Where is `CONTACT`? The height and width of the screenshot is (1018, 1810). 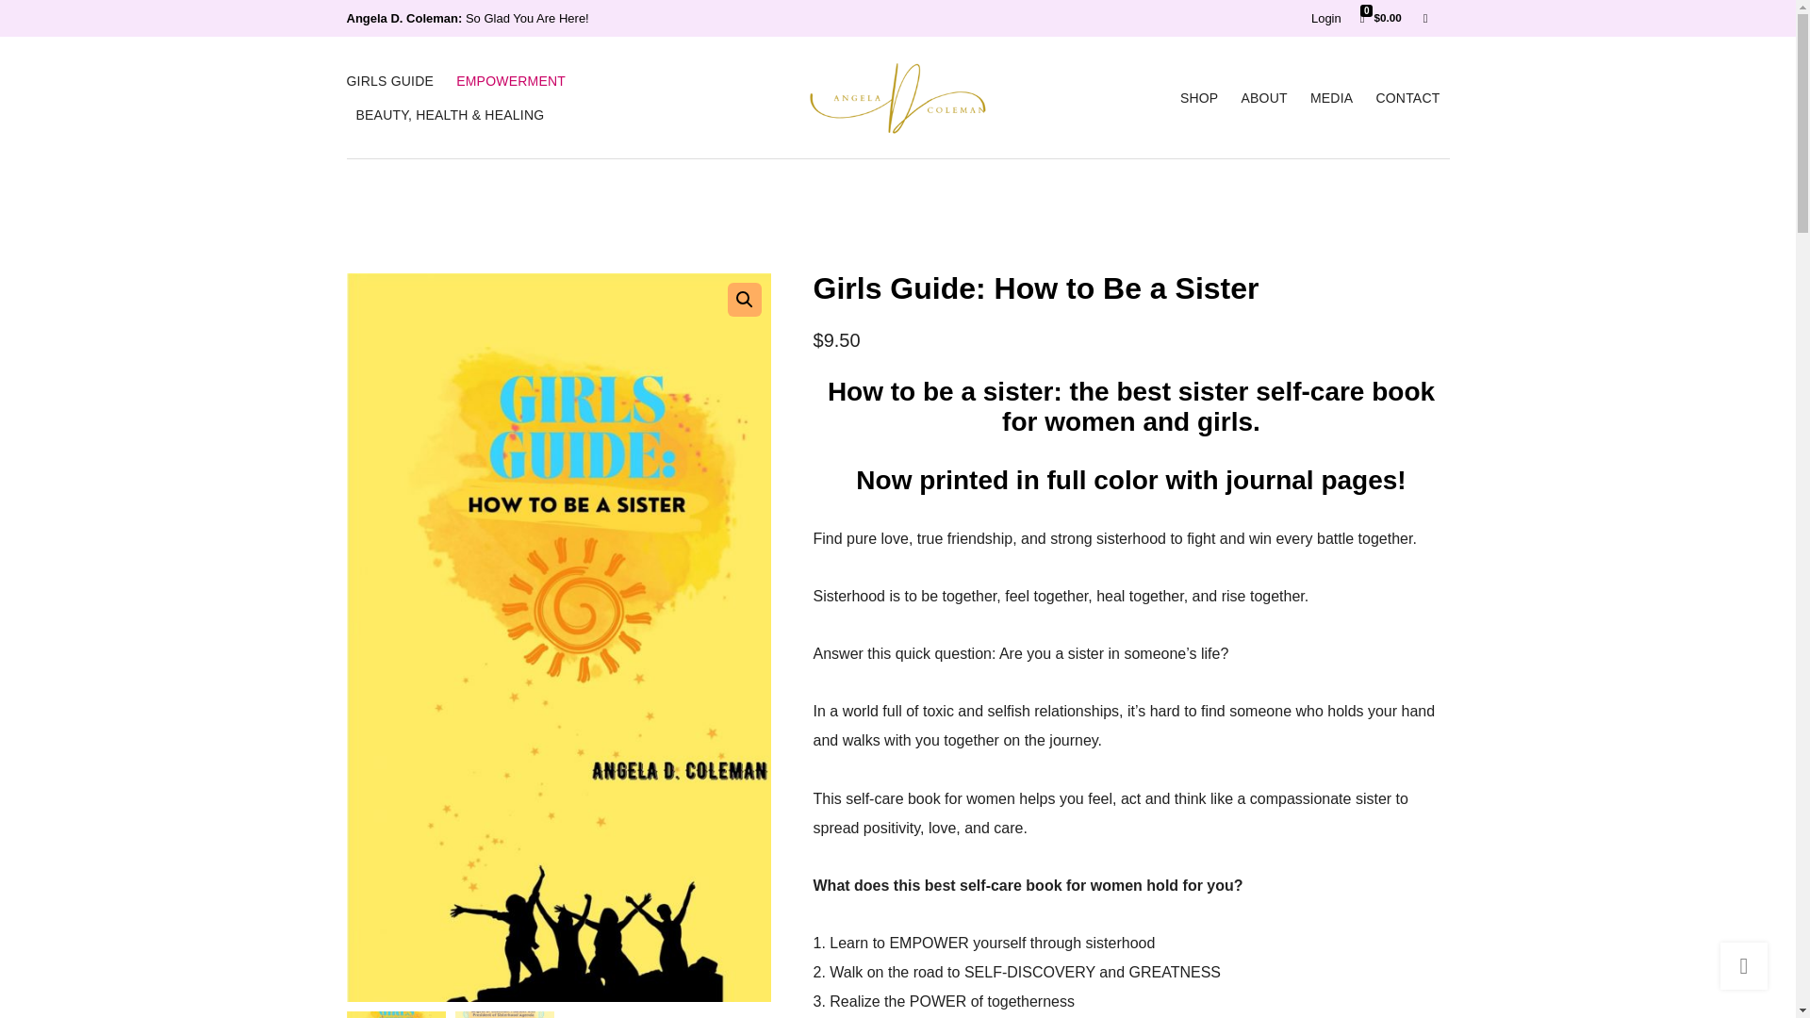
CONTACT is located at coordinates (1407, 98).